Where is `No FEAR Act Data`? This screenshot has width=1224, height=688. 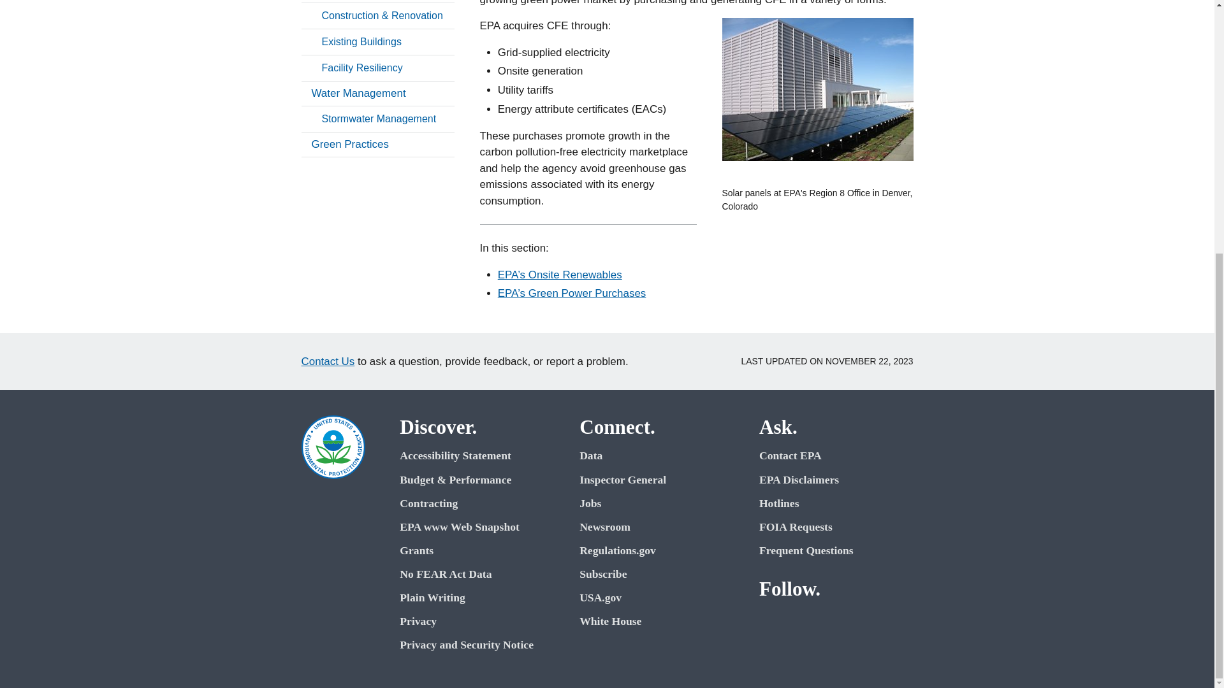
No FEAR Act Data is located at coordinates (477, 574).